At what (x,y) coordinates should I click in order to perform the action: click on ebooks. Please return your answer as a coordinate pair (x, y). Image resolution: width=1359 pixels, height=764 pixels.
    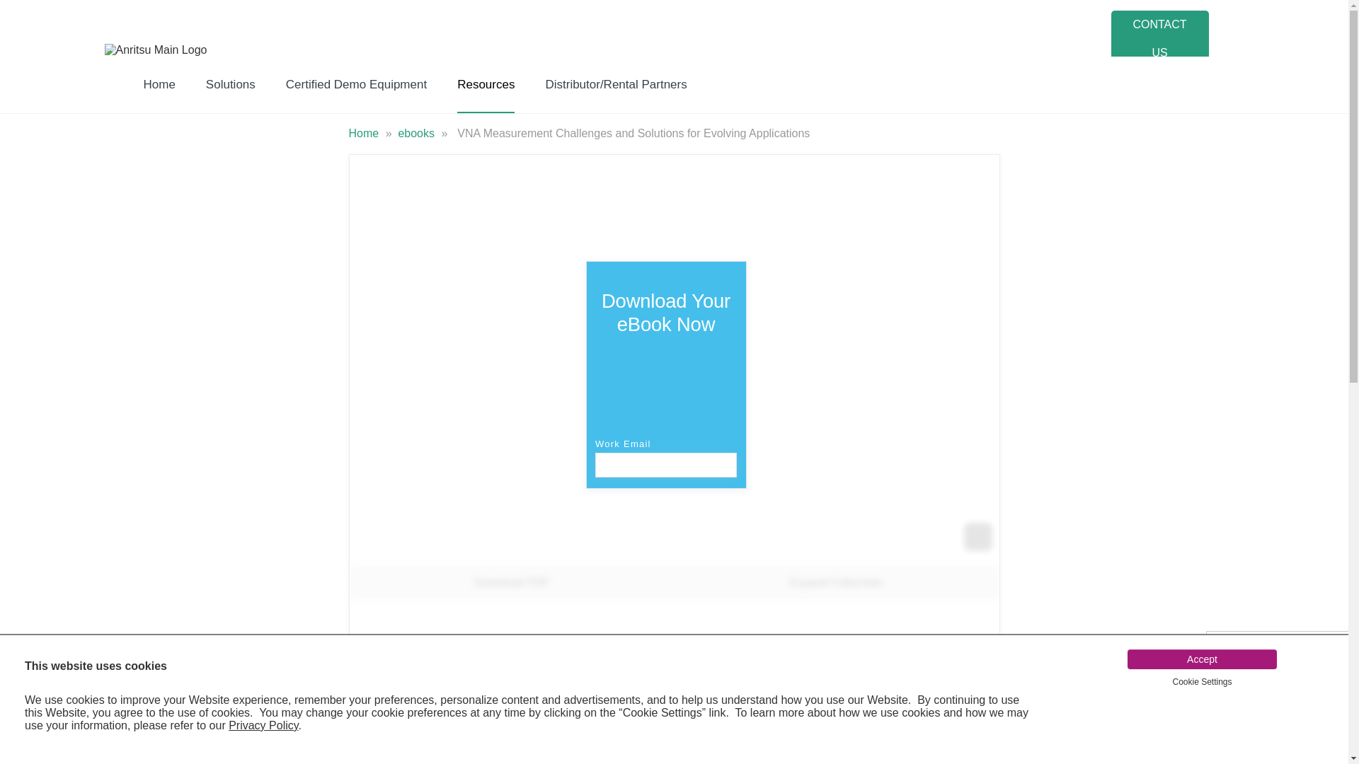
    Looking at the image, I should click on (418, 133).